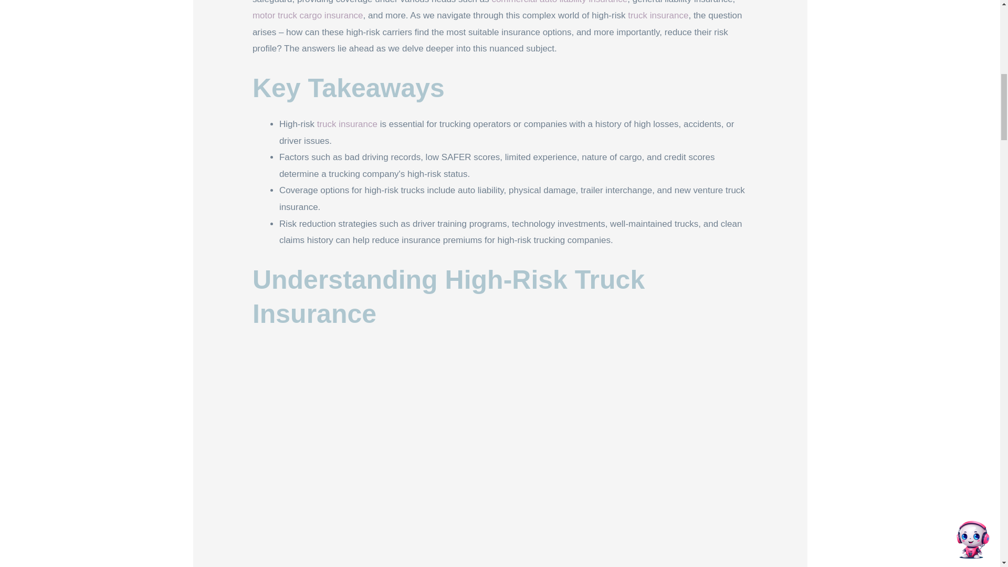 The height and width of the screenshot is (567, 1008). What do you see at coordinates (347, 124) in the screenshot?
I see `truck insurance` at bounding box center [347, 124].